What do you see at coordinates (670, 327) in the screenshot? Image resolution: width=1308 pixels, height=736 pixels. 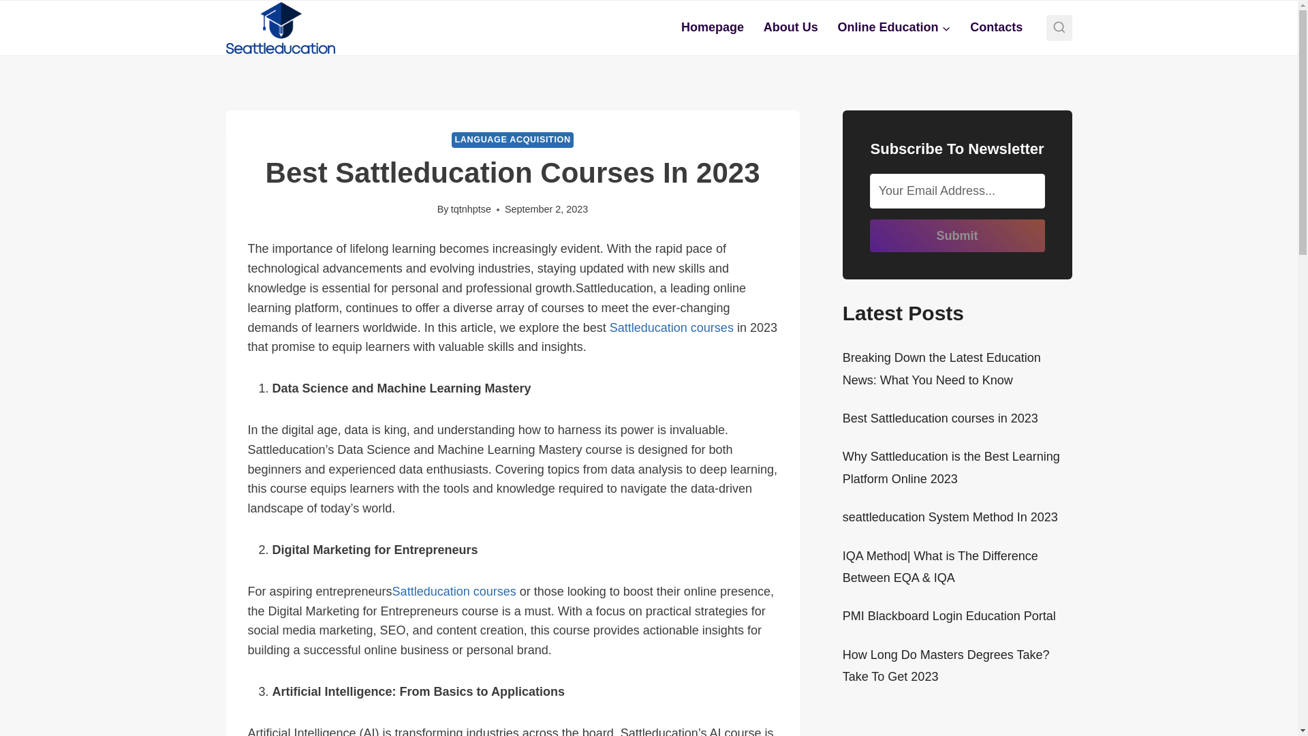 I see `Sattleducation courses` at bounding box center [670, 327].